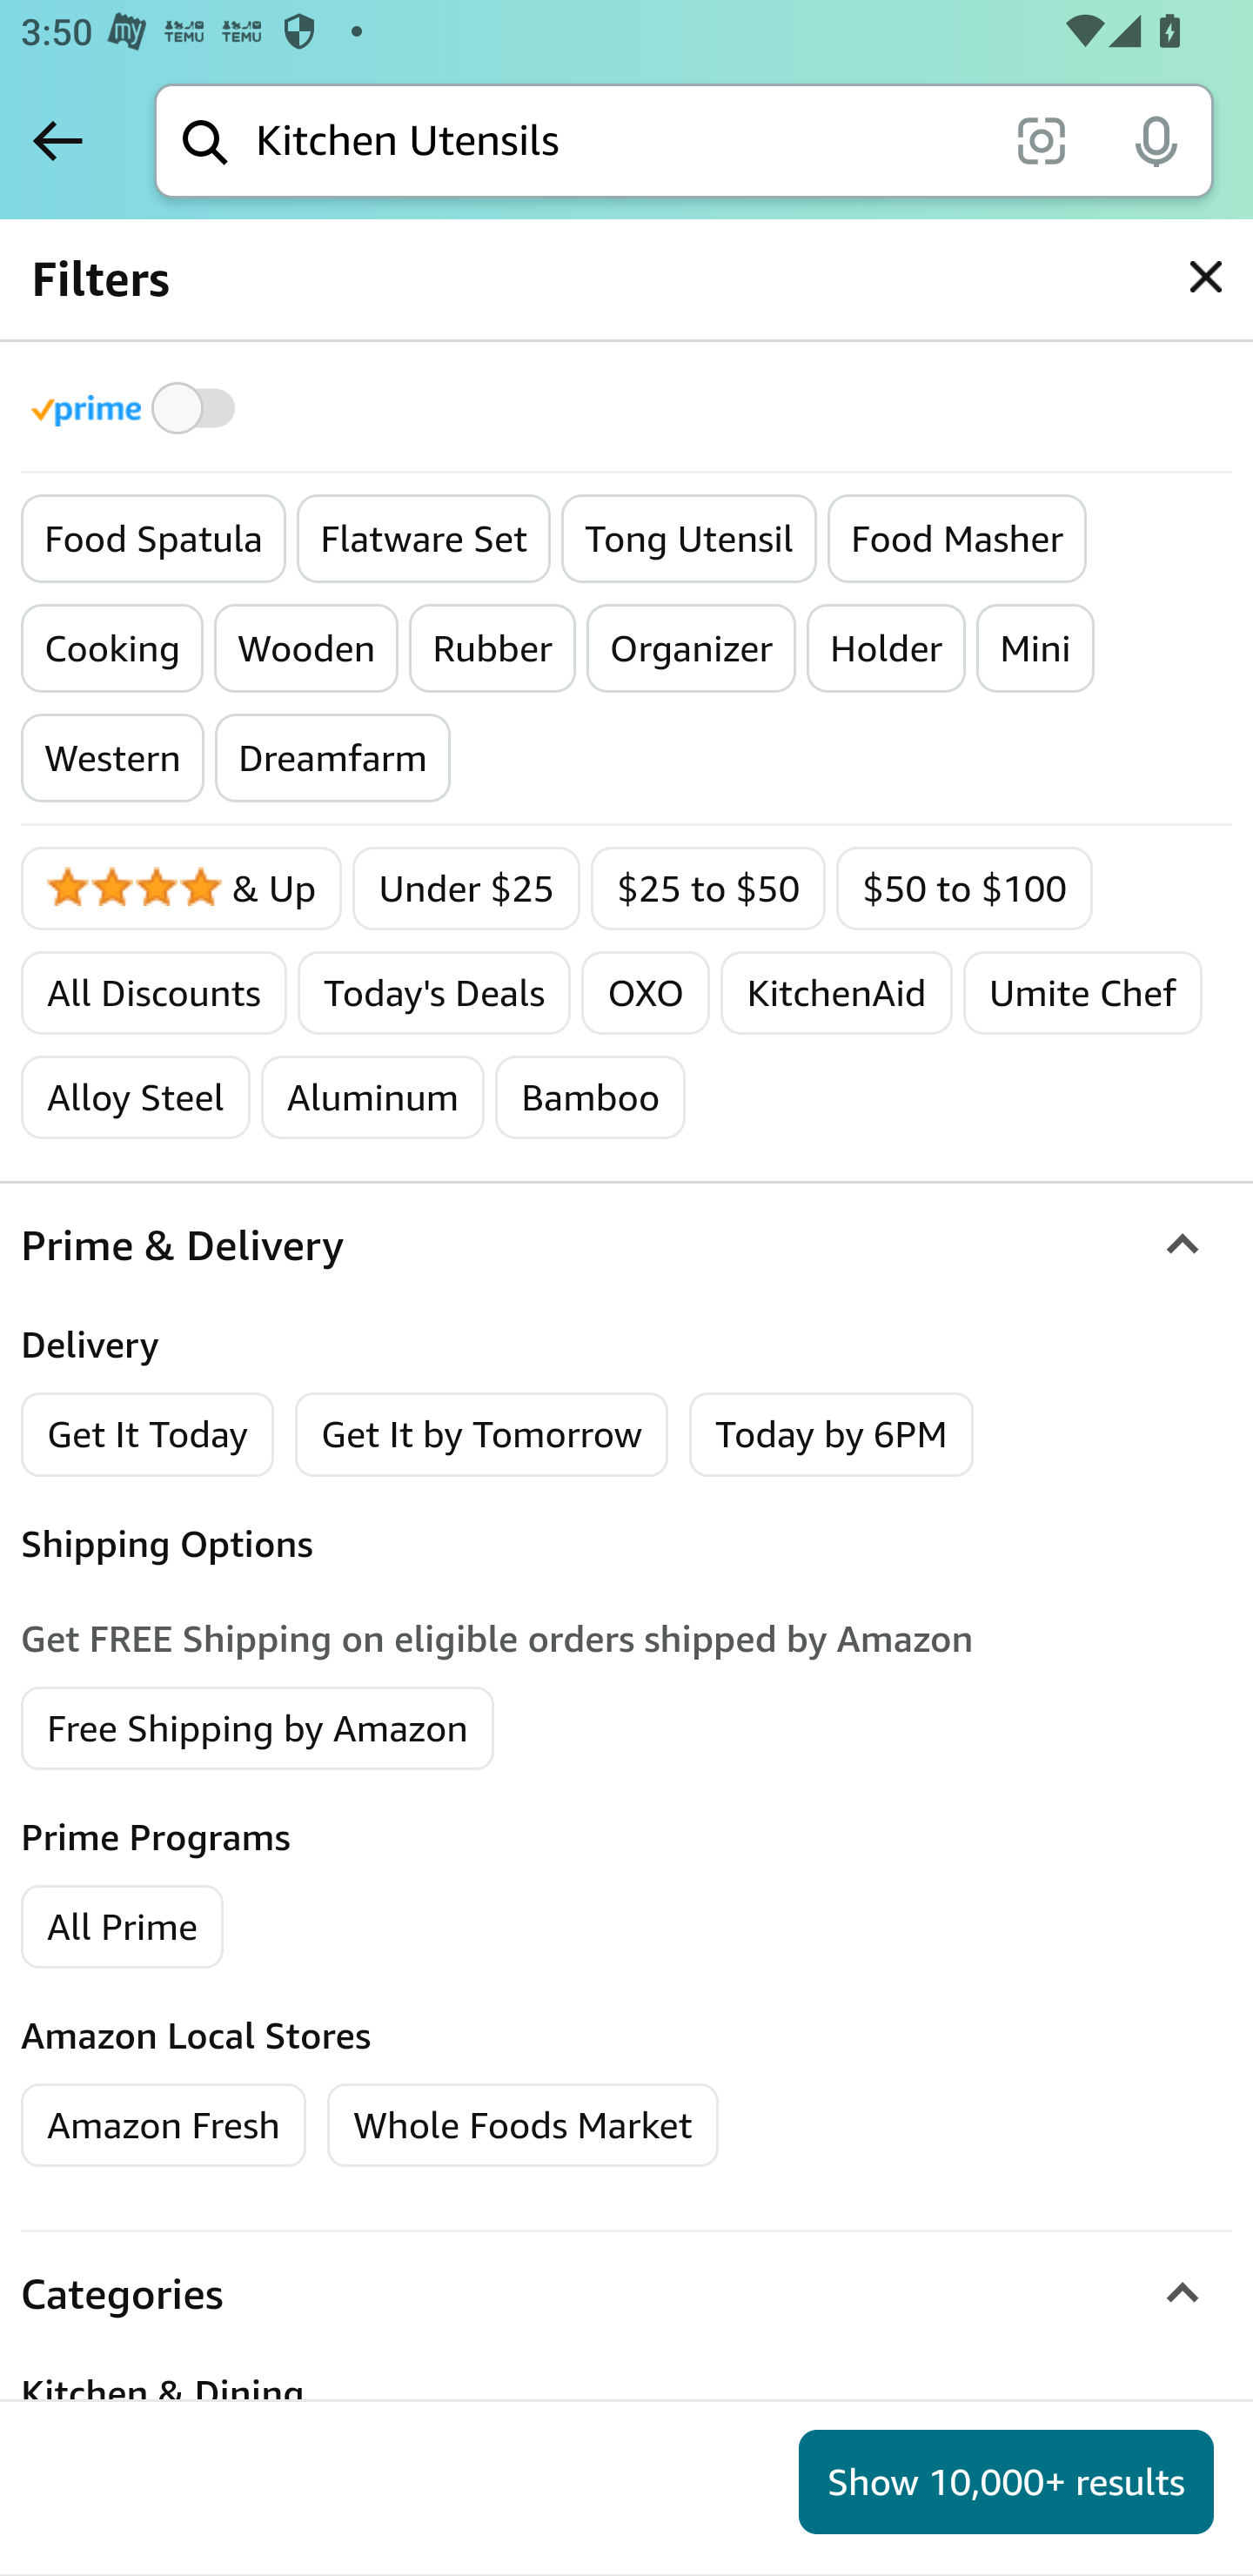 The width and height of the screenshot is (1253, 2576). I want to click on Mini, so click(1035, 649).